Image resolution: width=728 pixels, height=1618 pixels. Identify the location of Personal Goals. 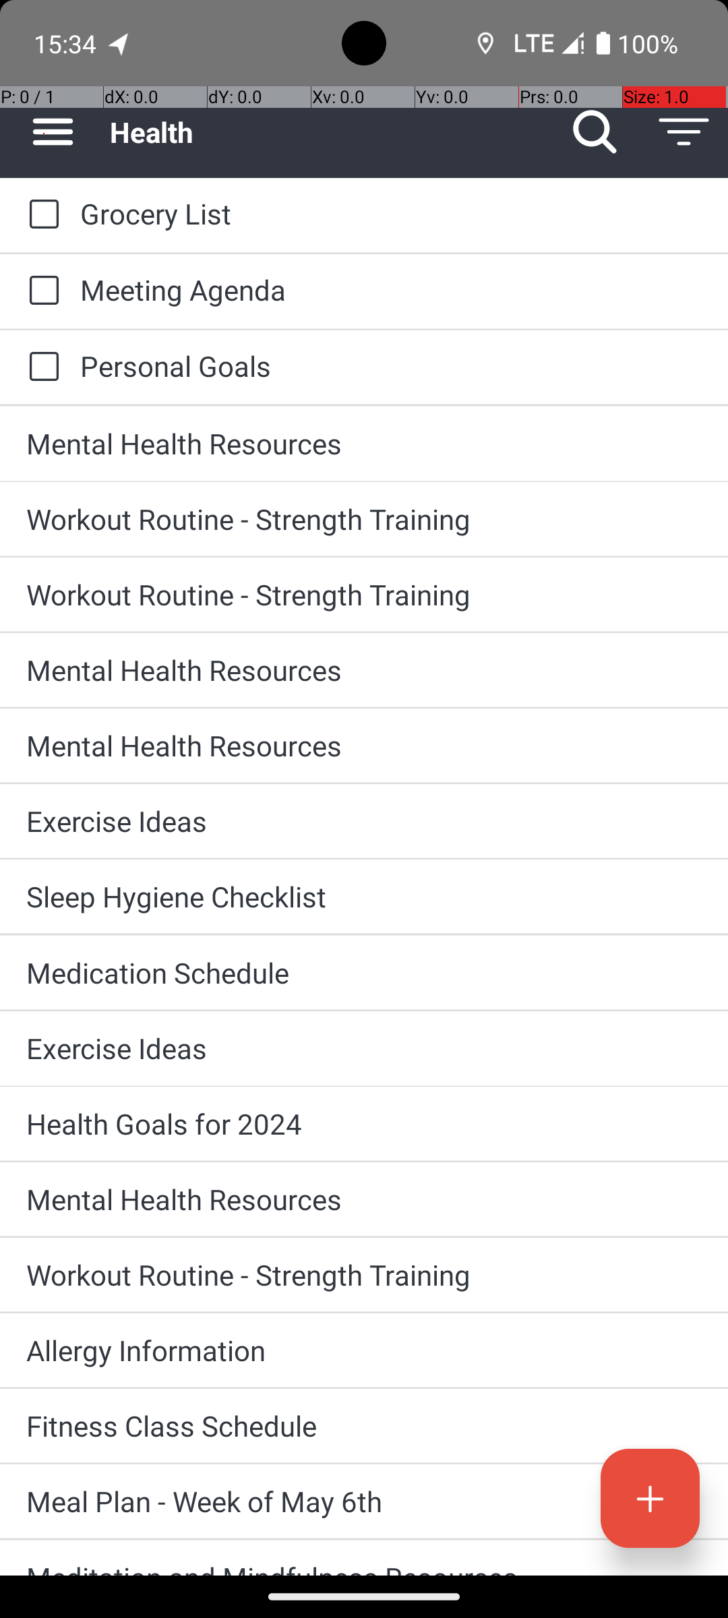
(391, 365).